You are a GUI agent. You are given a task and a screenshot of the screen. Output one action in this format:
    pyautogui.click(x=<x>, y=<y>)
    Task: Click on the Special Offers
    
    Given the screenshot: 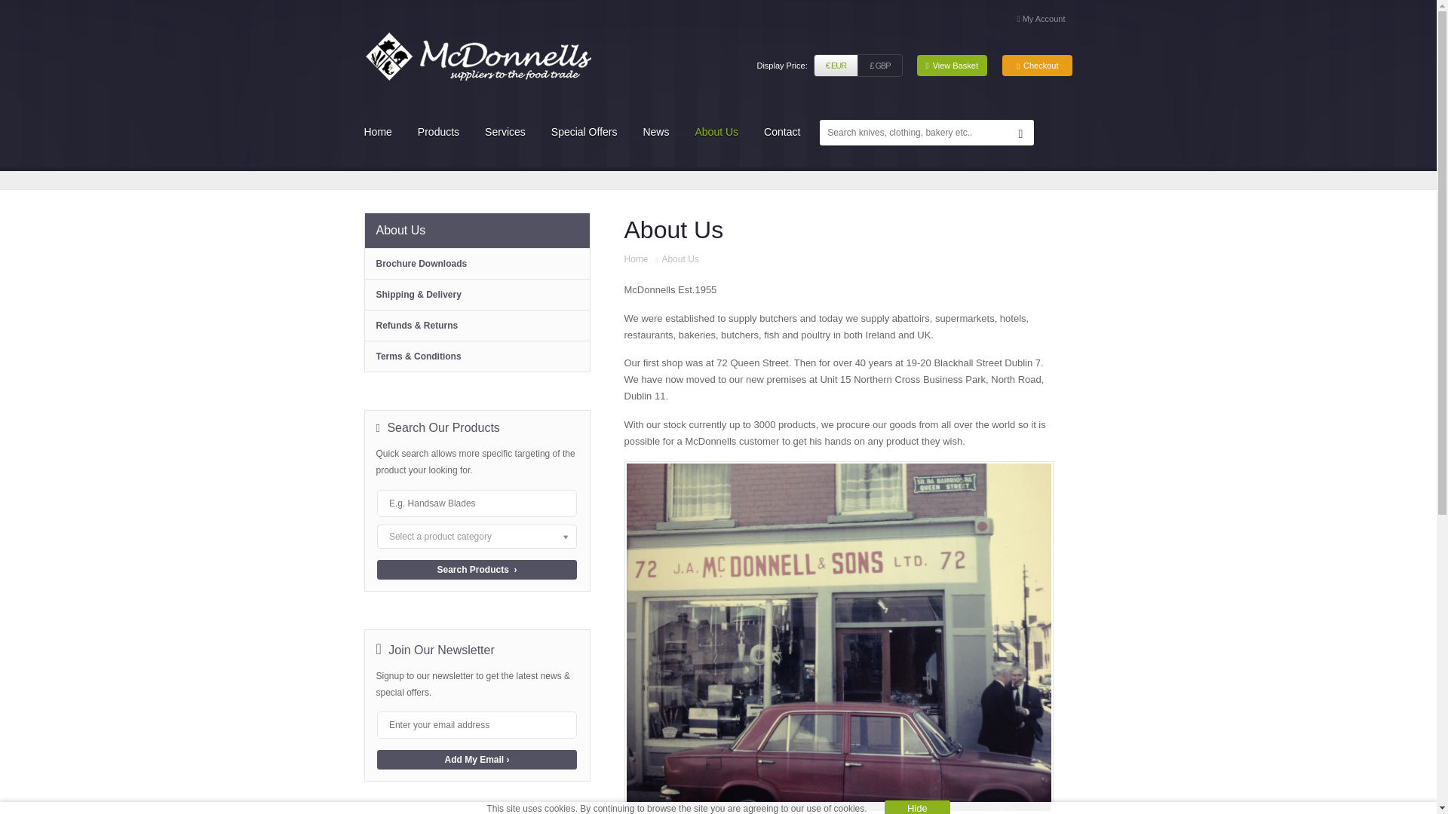 What is the action you would take?
    pyautogui.click(x=590, y=131)
    